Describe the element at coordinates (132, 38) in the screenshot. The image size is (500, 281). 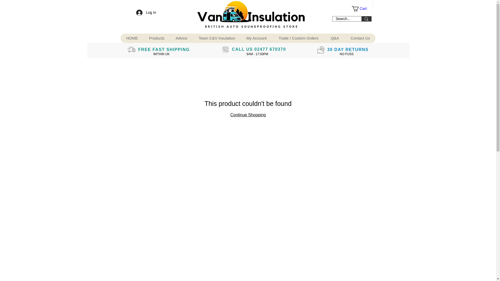
I see `HOME` at that location.